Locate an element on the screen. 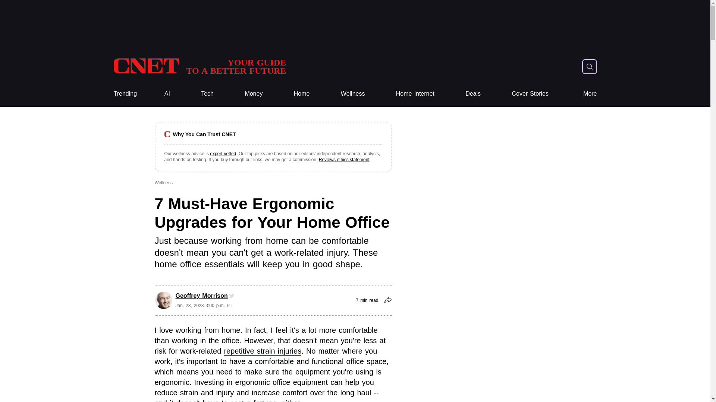 This screenshot has width=716, height=402. Deals is located at coordinates (207, 94).